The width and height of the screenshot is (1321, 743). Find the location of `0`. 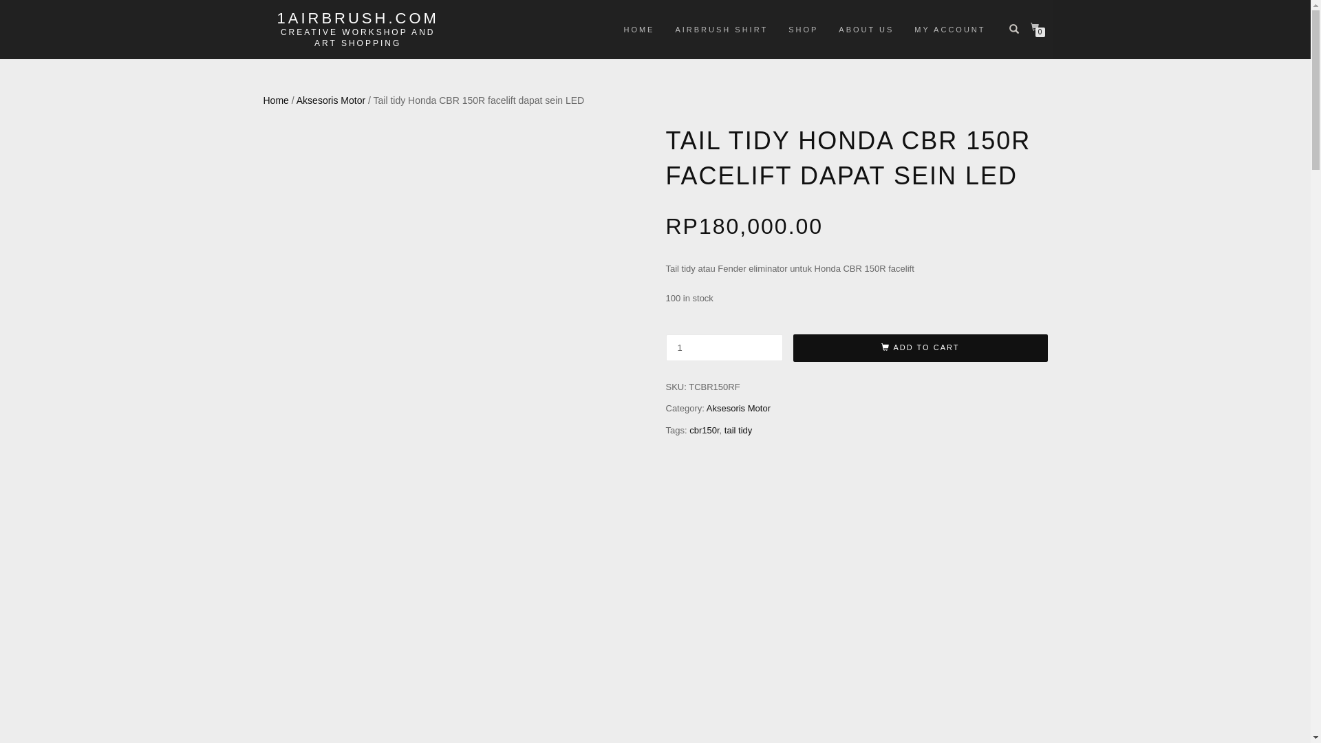

0 is located at coordinates (1038, 28).